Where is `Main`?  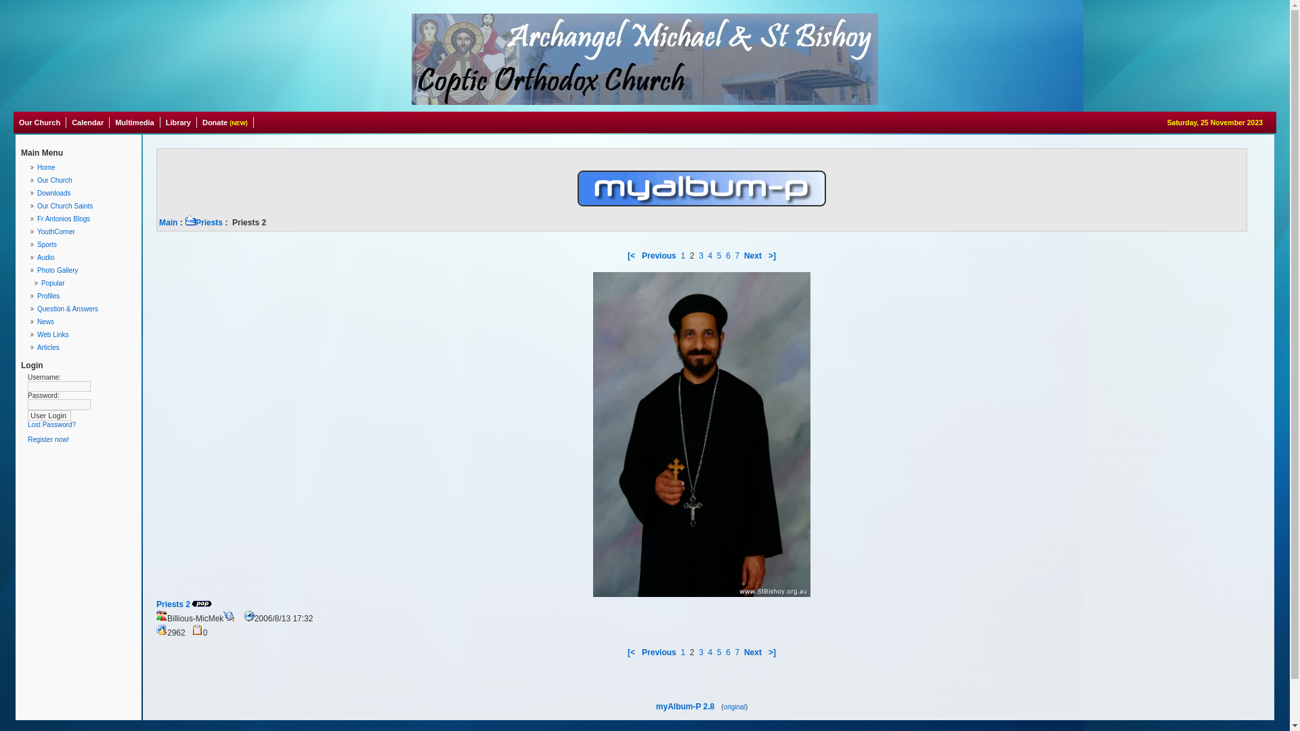 Main is located at coordinates (168, 223).